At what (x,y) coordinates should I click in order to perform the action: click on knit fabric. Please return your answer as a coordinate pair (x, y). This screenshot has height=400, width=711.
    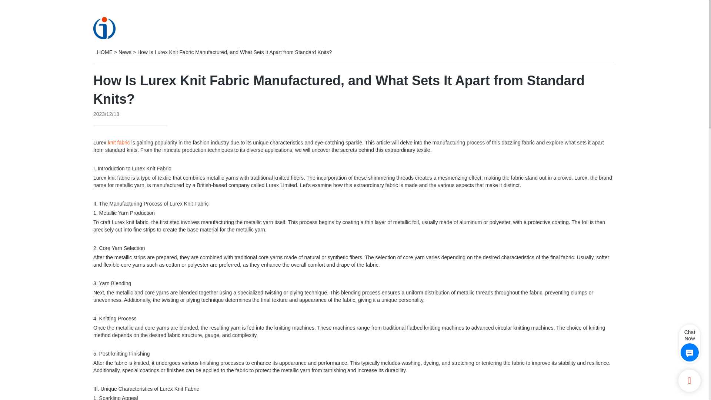
    Looking at the image, I should click on (119, 142).